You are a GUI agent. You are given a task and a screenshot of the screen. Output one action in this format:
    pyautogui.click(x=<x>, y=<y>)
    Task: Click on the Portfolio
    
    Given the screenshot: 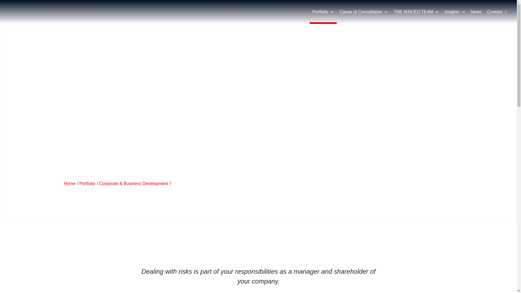 What is the action you would take?
    pyautogui.click(x=87, y=183)
    